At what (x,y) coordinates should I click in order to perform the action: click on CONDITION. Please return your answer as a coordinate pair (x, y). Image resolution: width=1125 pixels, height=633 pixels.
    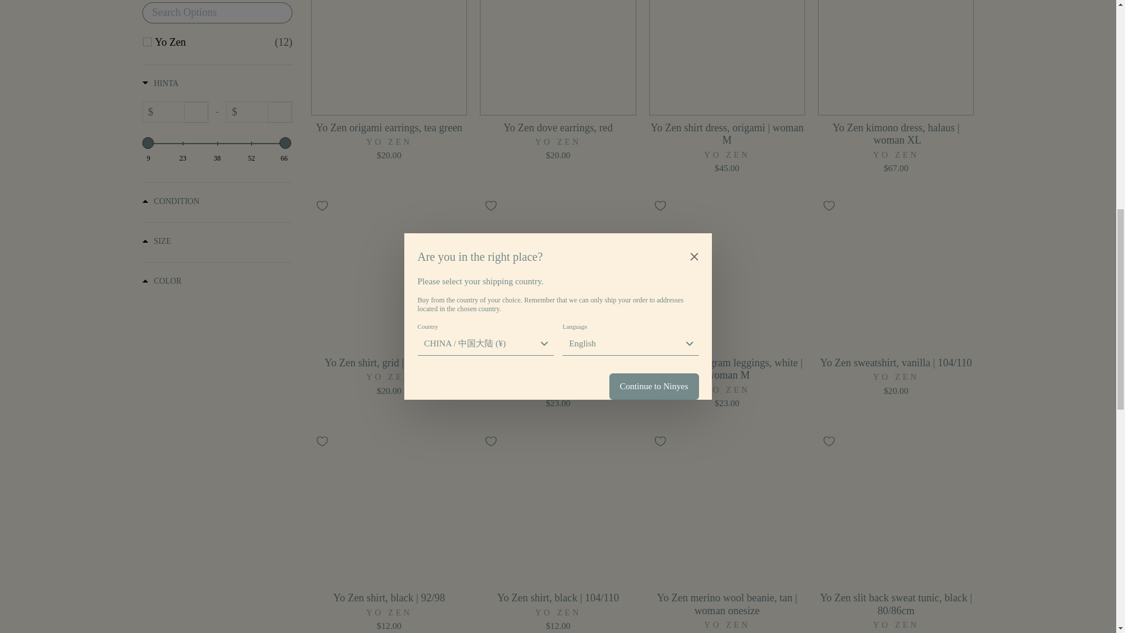
    Looking at the image, I should click on (216, 202).